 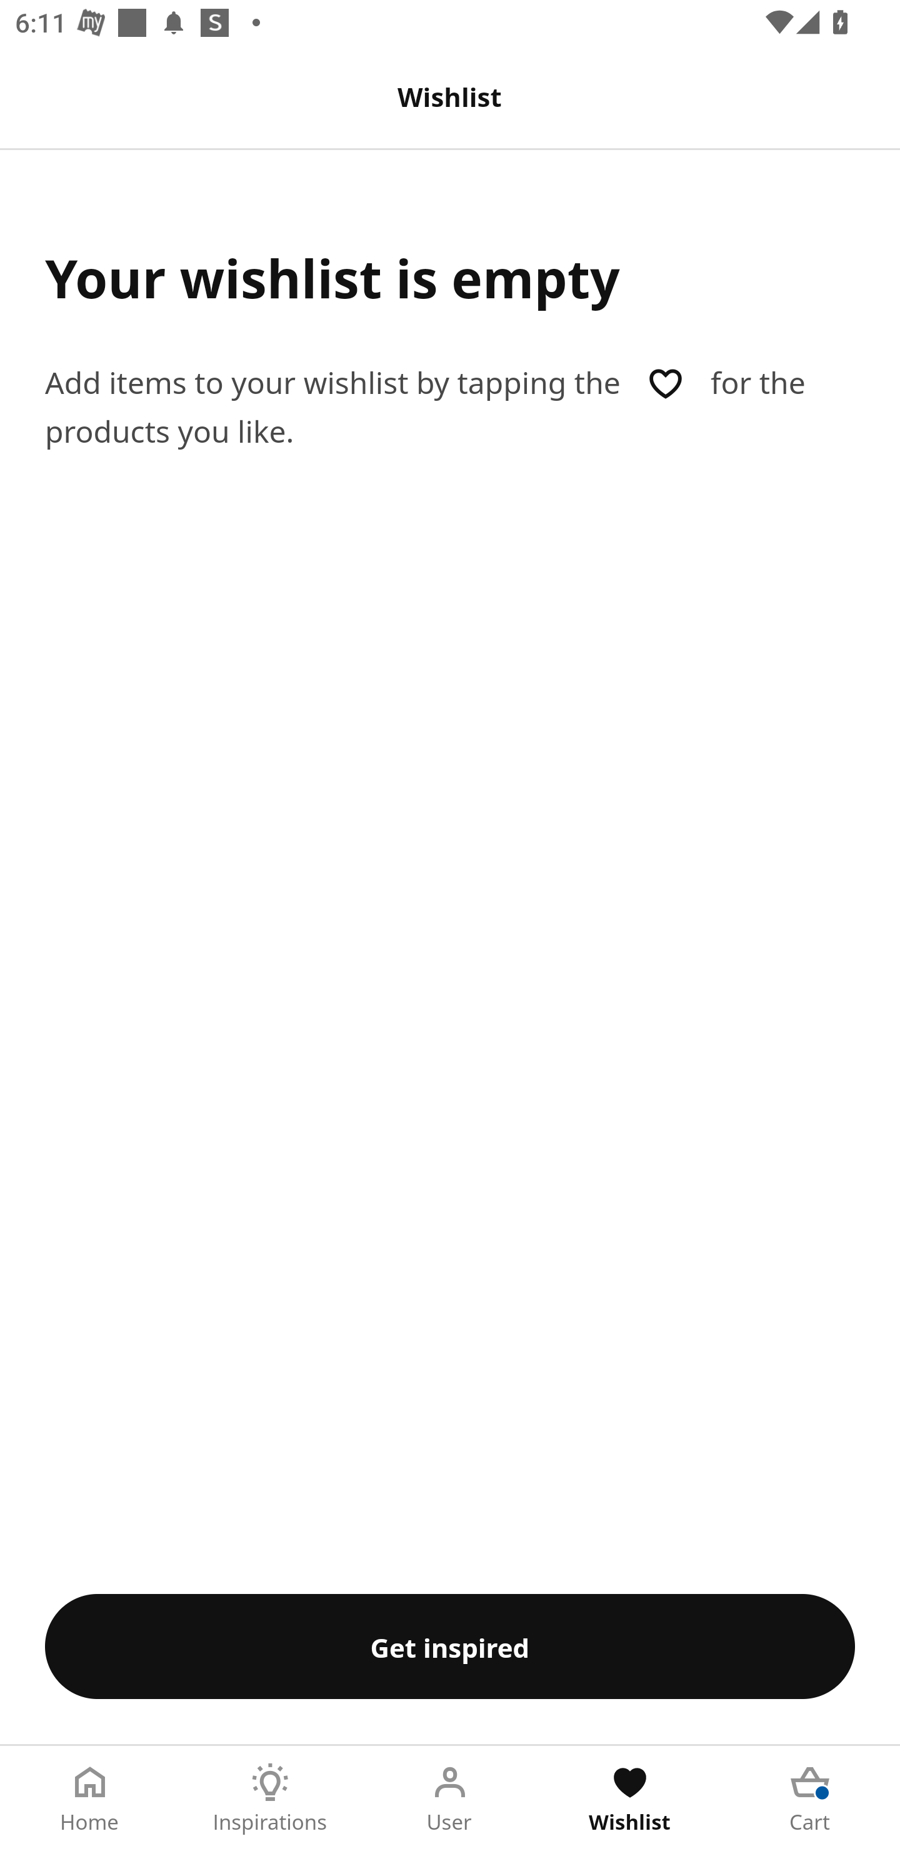 What do you see at coordinates (270, 1798) in the screenshot?
I see `Inspirations
Tab 2 of 5` at bounding box center [270, 1798].